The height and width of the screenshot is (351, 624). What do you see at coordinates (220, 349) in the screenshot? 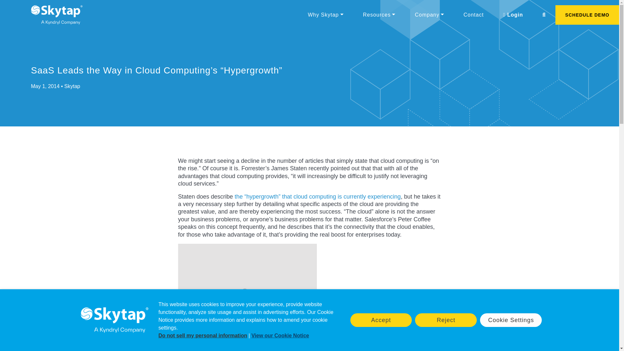
I see `Functional` at bounding box center [220, 349].